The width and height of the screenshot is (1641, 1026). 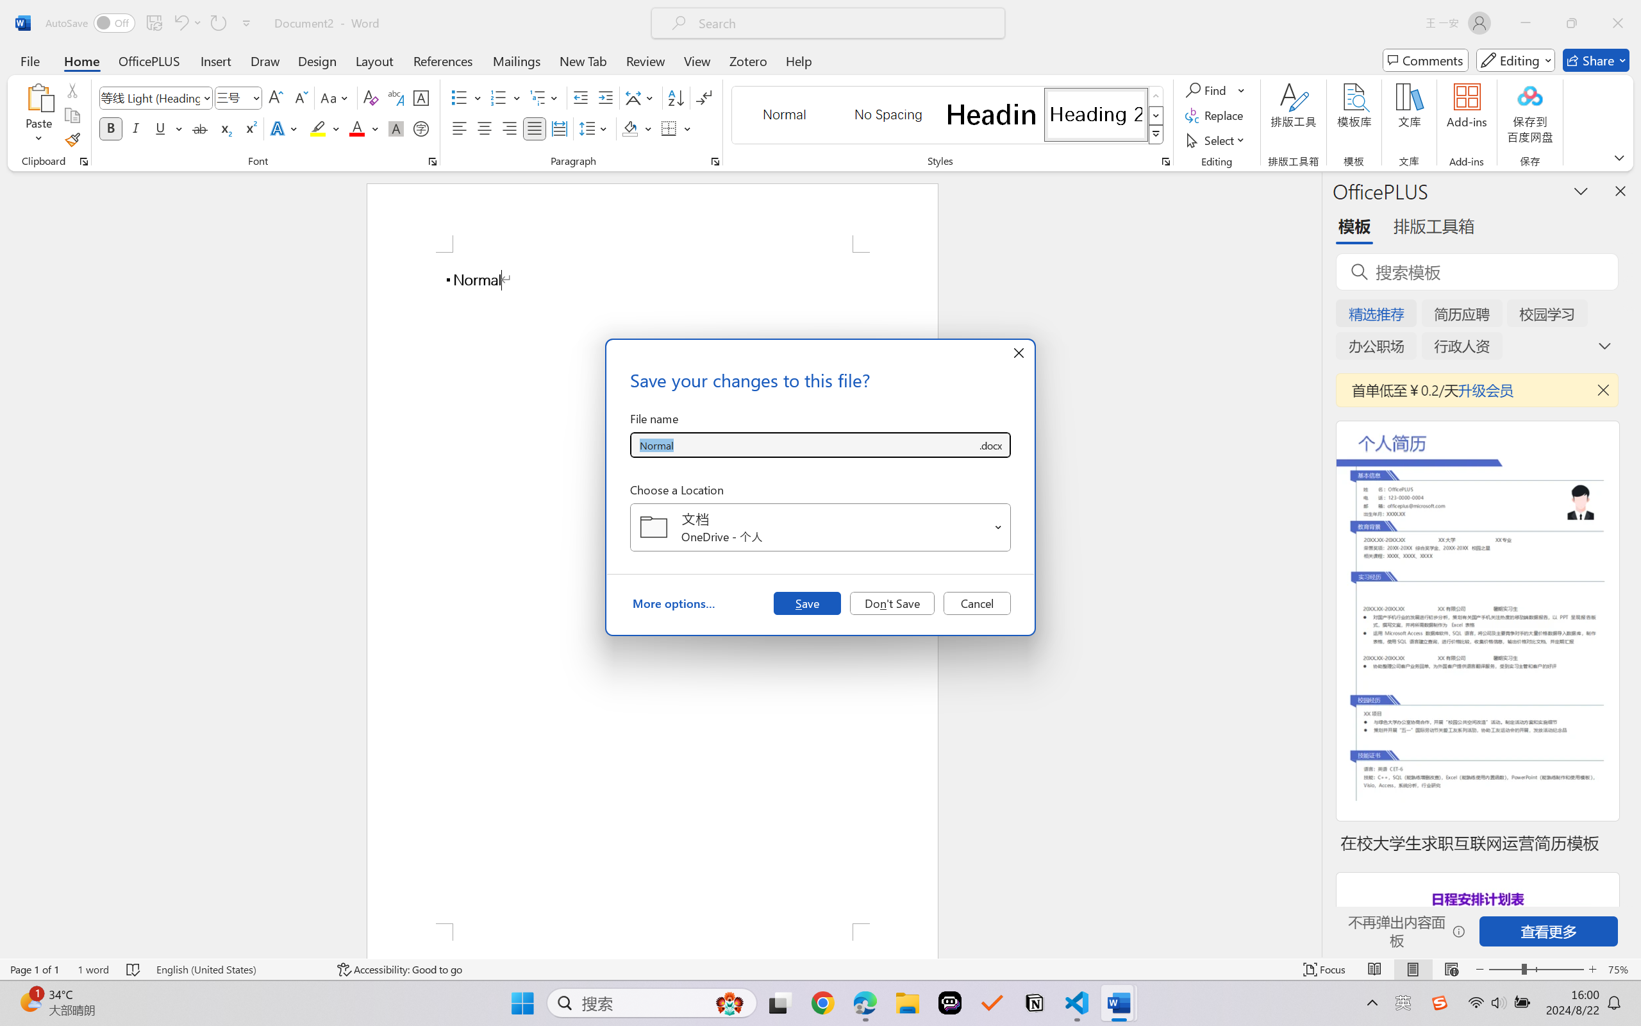 What do you see at coordinates (1215, 90) in the screenshot?
I see `Find` at bounding box center [1215, 90].